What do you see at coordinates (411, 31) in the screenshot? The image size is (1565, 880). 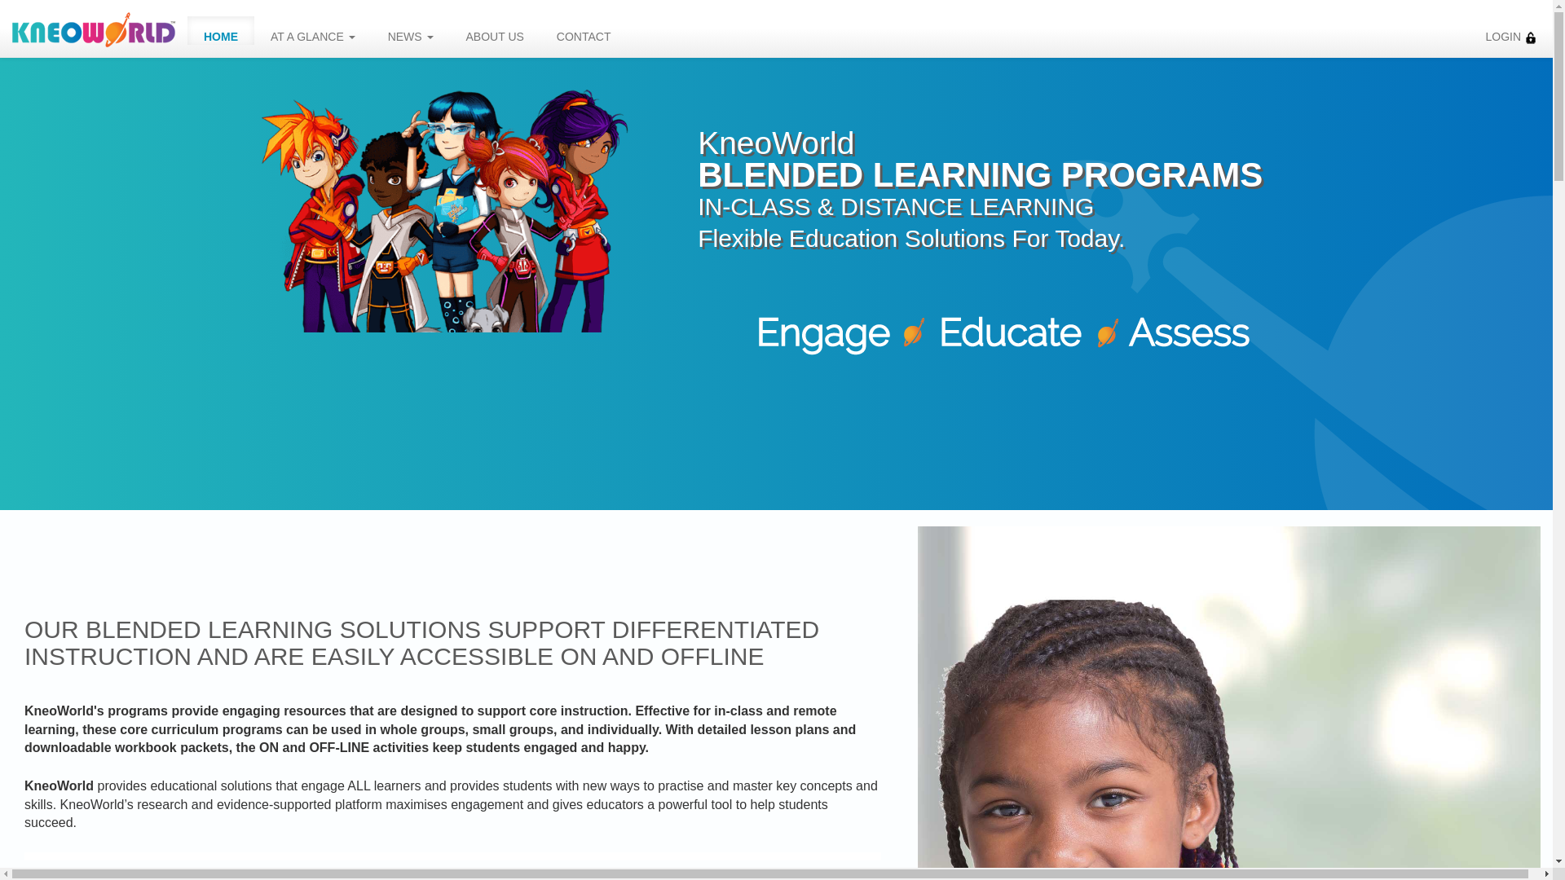 I see `NEWS` at bounding box center [411, 31].